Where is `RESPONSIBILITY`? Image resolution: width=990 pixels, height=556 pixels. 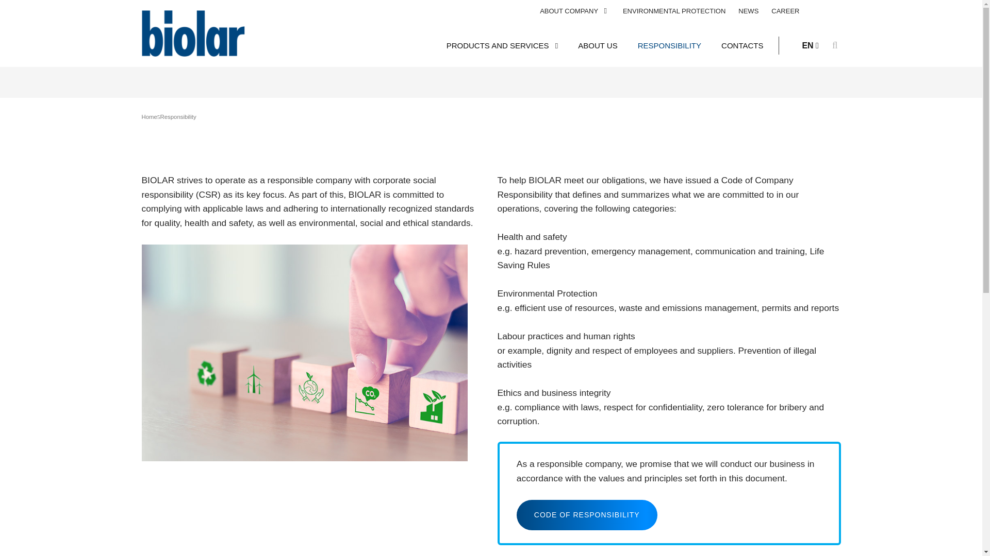 RESPONSIBILITY is located at coordinates (669, 45).